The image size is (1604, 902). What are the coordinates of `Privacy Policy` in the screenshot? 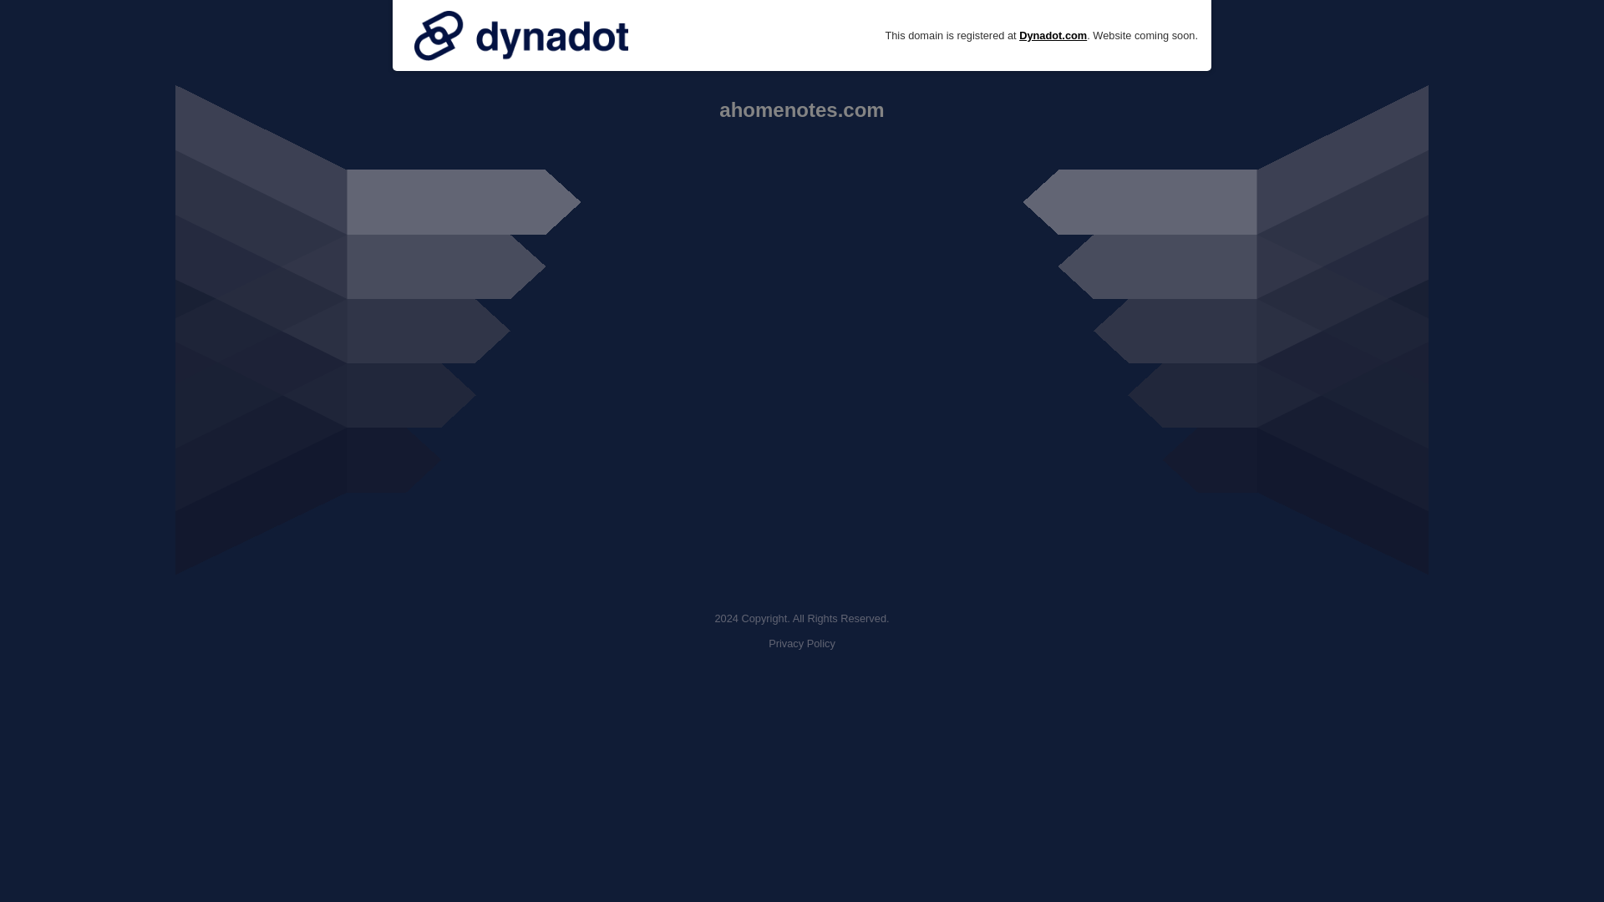 It's located at (802, 643).